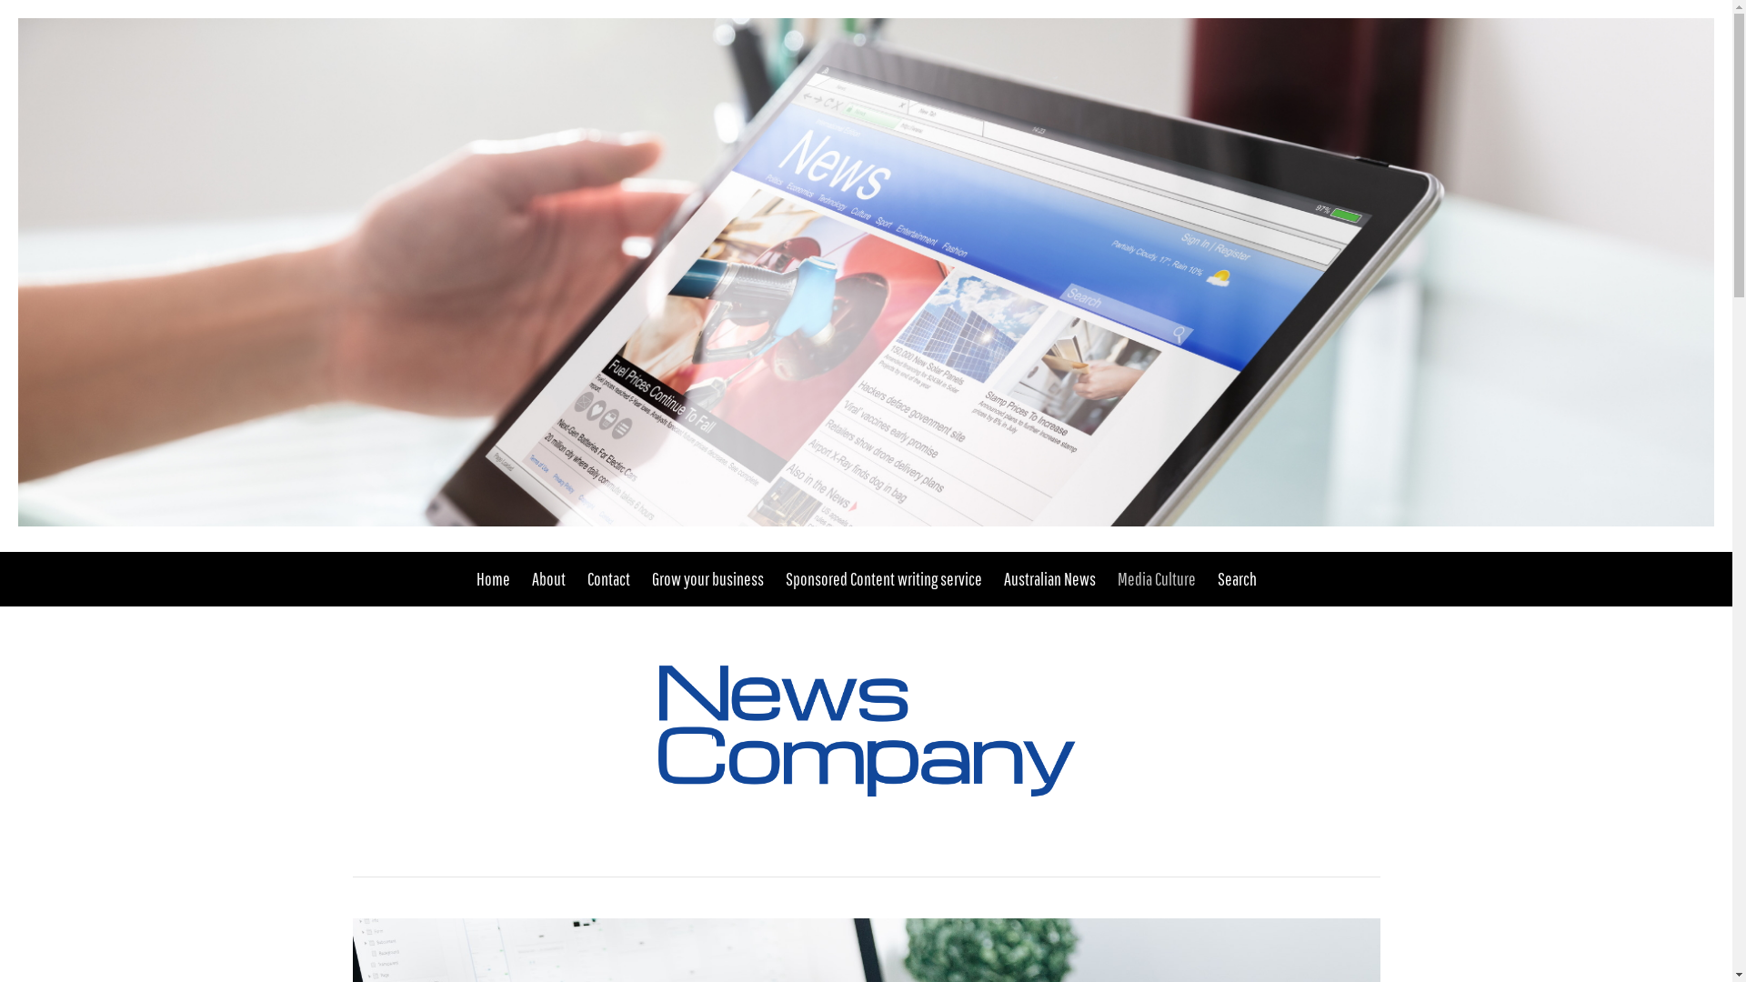  What do you see at coordinates (547, 579) in the screenshot?
I see `About` at bounding box center [547, 579].